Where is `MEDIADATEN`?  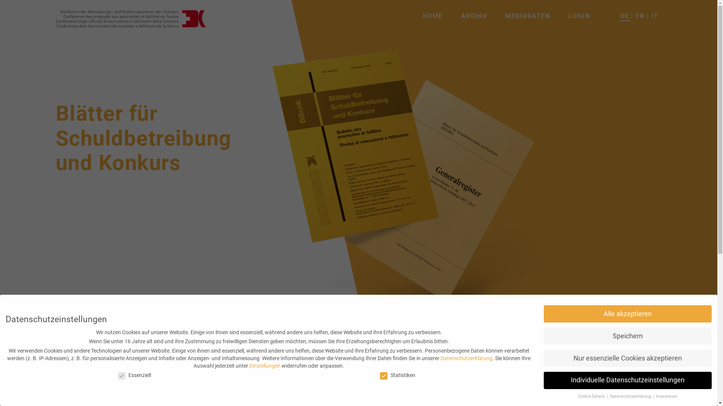
MEDIADATEN is located at coordinates (528, 16).